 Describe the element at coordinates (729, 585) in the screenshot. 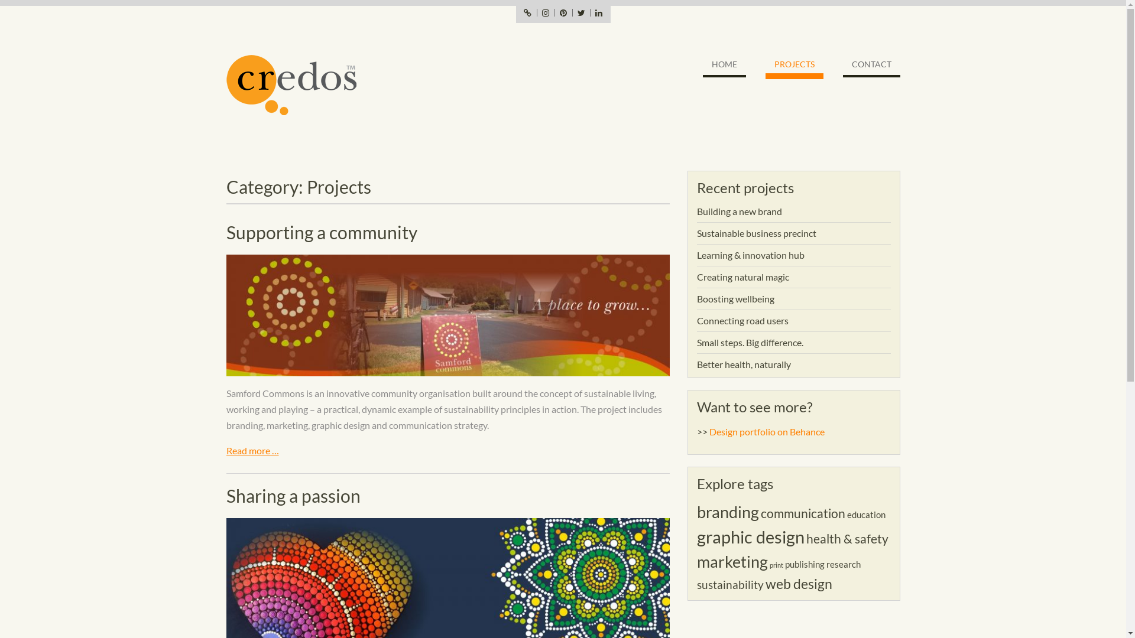

I see `sustainability` at that location.